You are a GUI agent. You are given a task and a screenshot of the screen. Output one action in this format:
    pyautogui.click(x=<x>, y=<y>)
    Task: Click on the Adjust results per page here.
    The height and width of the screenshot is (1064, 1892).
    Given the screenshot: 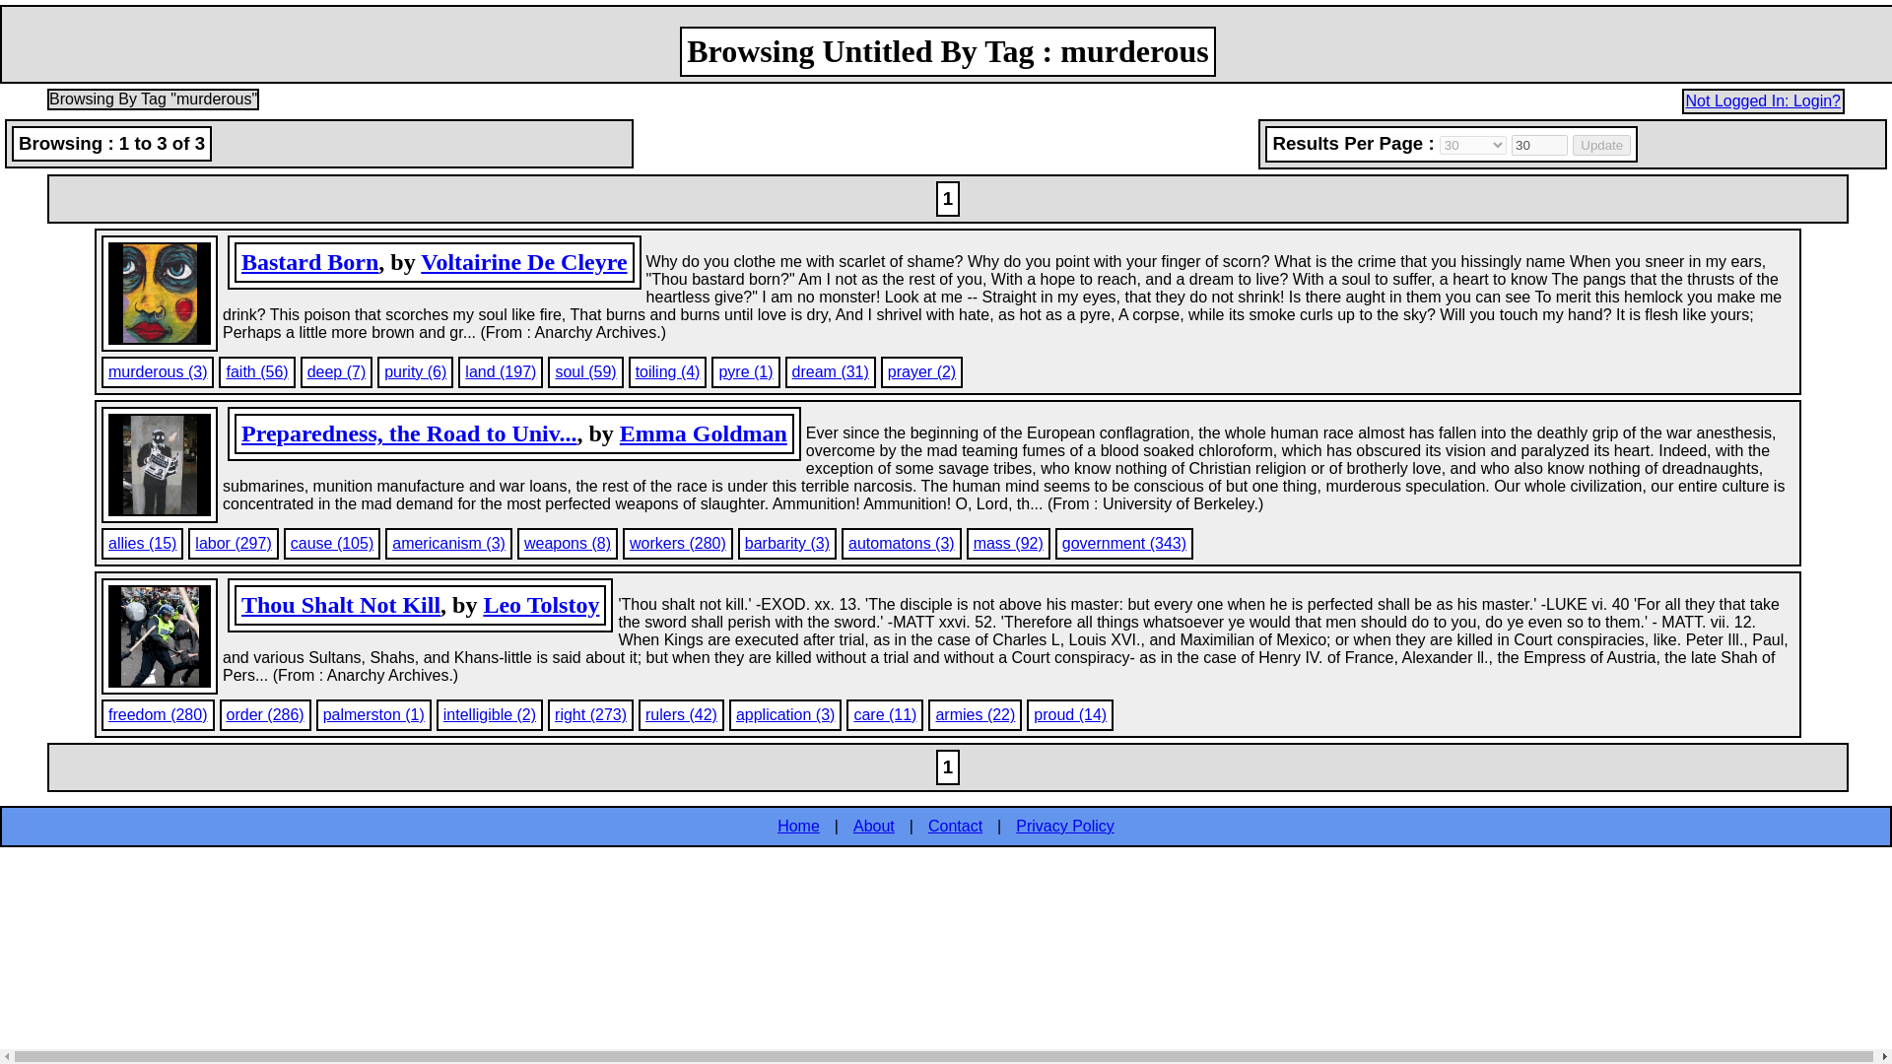 What is the action you would take?
    pyautogui.click(x=1572, y=144)
    